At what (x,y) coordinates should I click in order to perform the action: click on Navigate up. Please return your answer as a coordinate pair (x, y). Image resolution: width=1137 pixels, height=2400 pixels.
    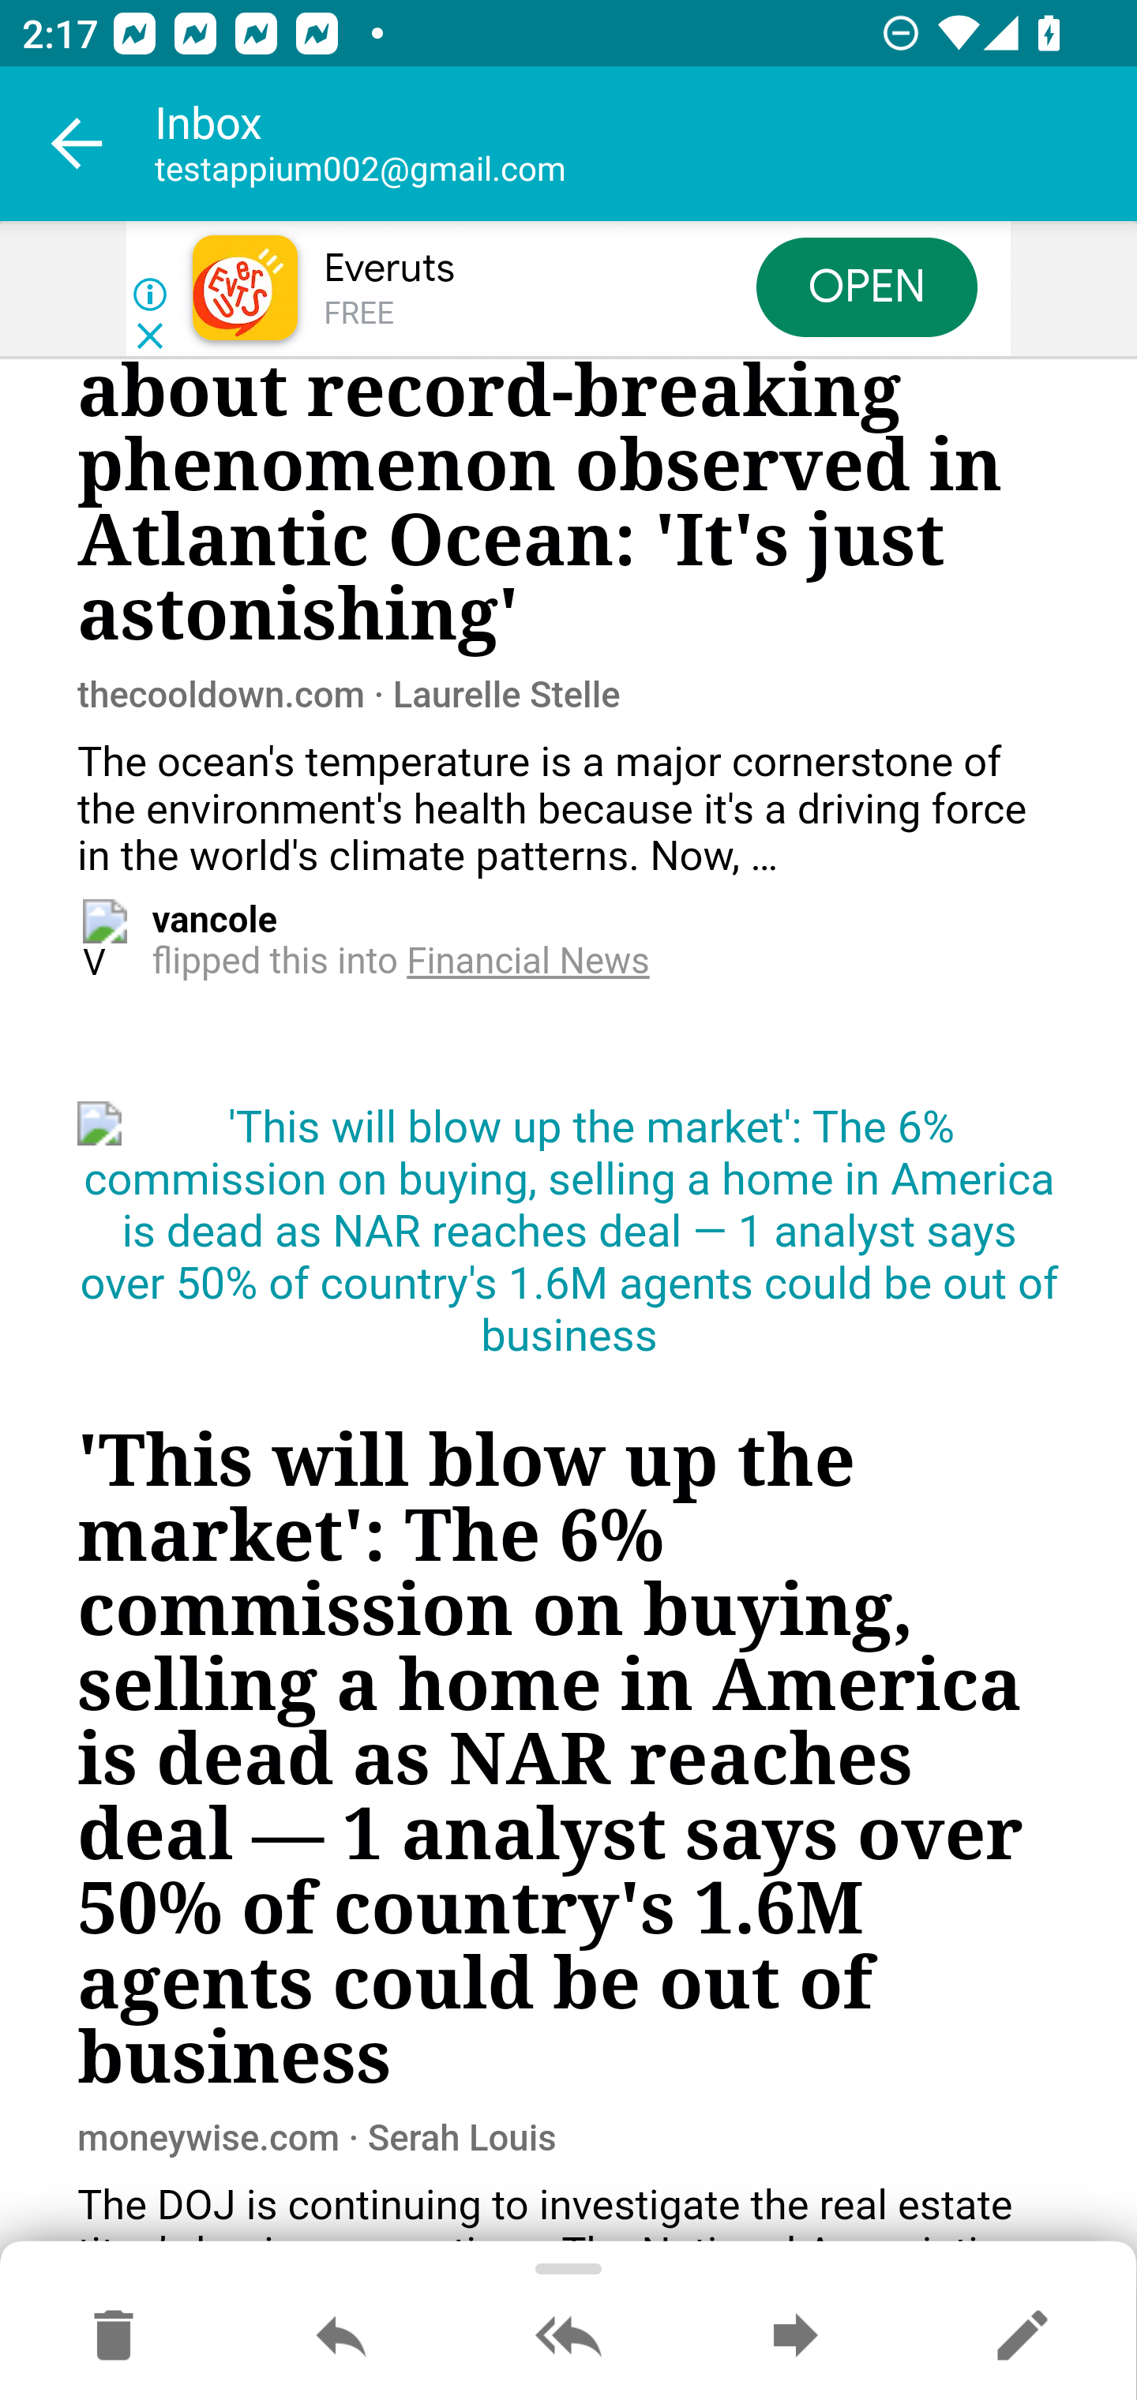
    Looking at the image, I should click on (77, 144).